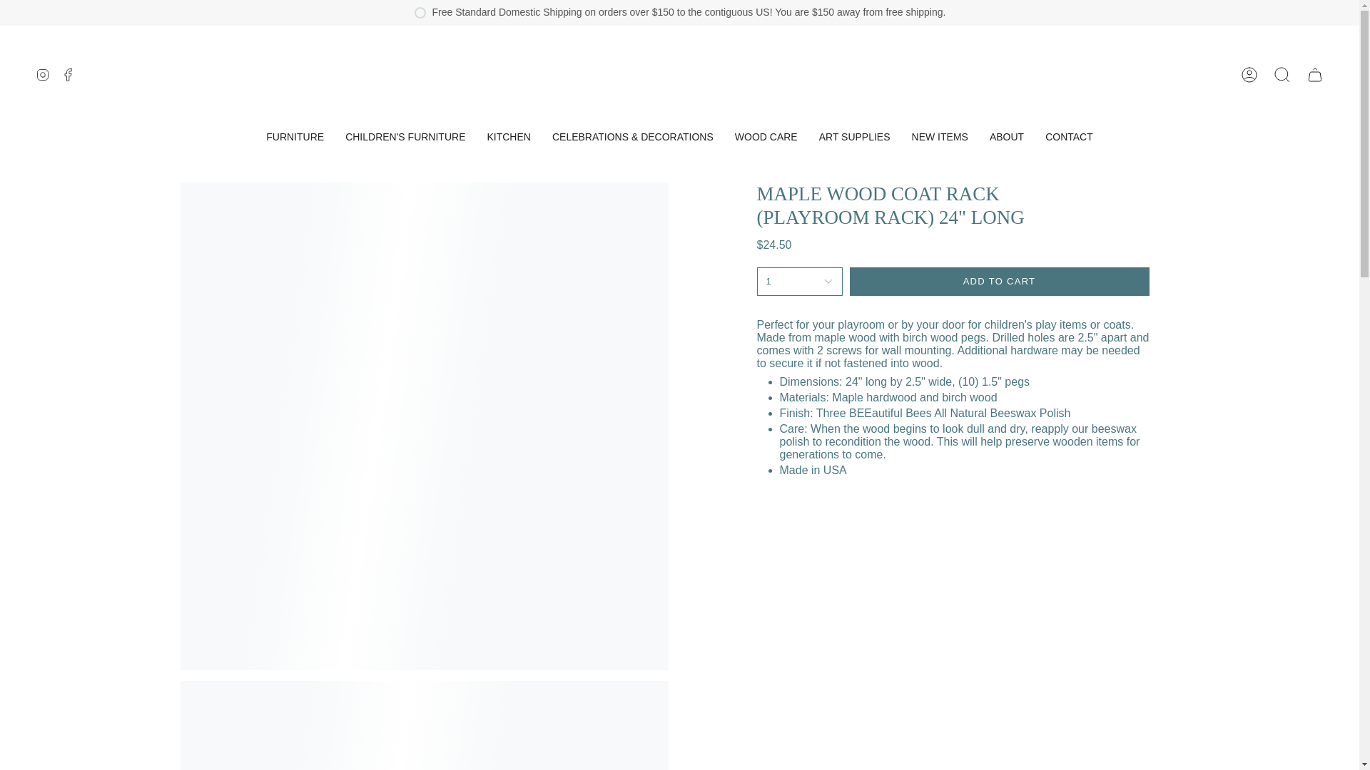  I want to click on Facebook, so click(68, 74).